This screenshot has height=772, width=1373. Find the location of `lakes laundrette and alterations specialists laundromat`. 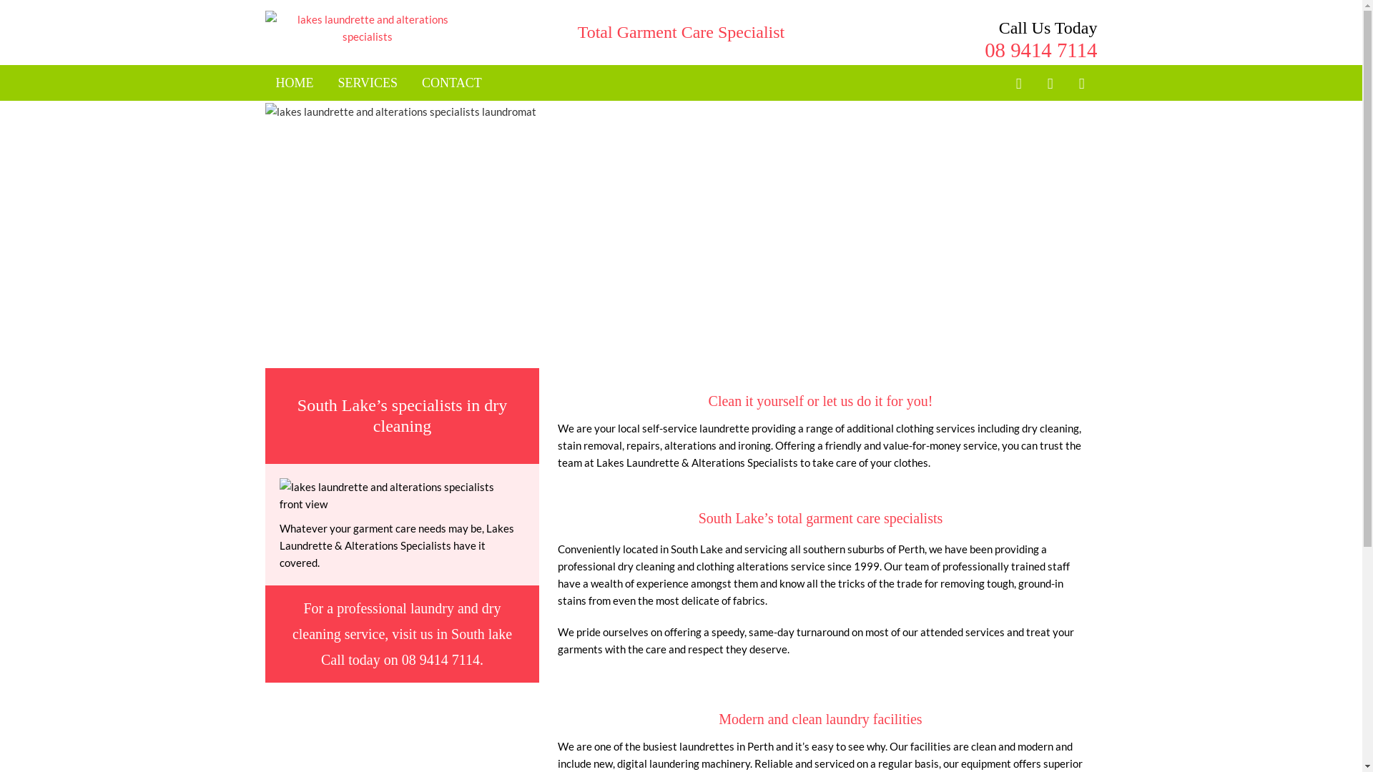

lakes laundrette and alterations specialists laundromat is located at coordinates (681, 234).